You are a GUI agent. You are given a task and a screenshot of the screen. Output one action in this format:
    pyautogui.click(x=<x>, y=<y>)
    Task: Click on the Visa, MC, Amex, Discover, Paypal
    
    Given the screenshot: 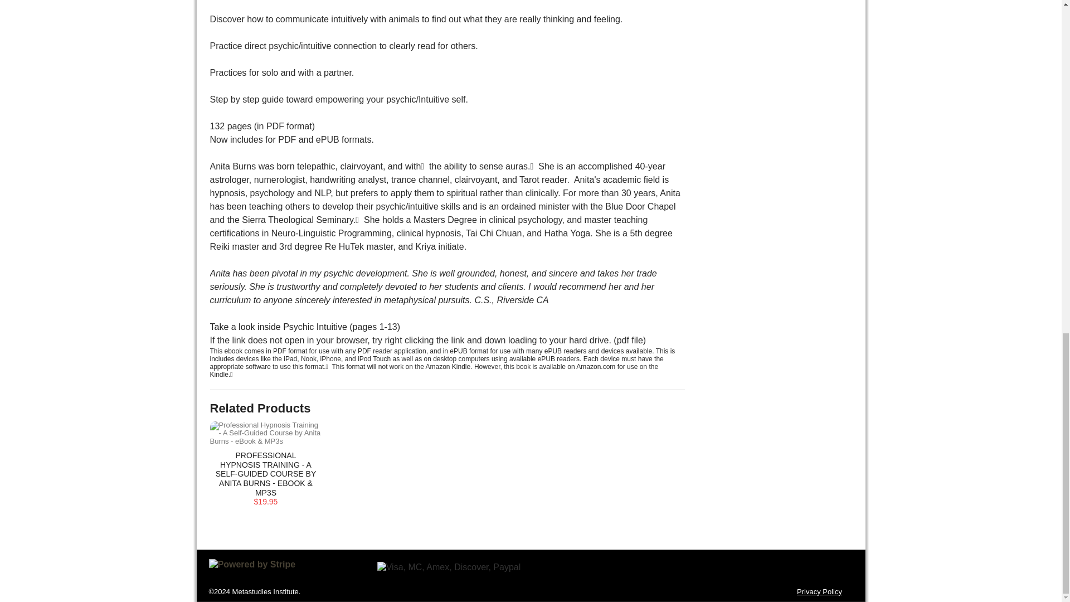 What is the action you would take?
    pyautogui.click(x=449, y=567)
    